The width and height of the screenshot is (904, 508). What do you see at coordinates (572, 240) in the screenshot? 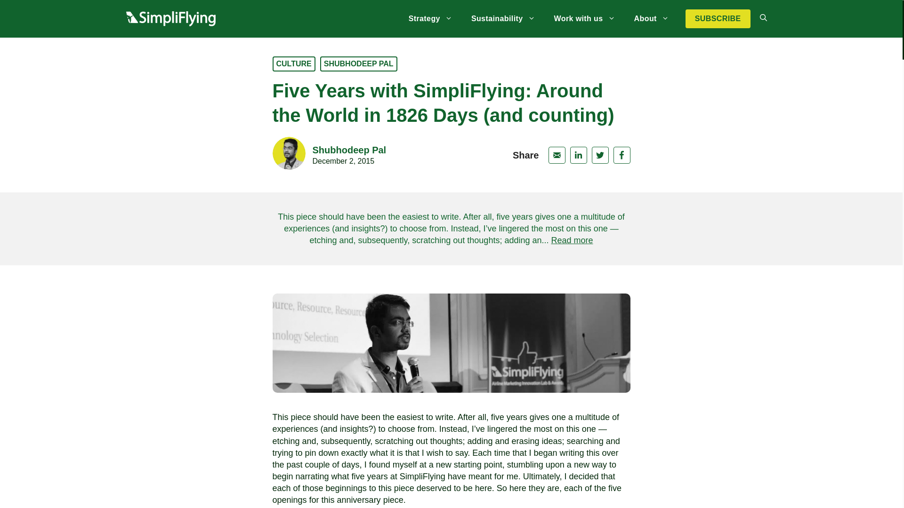
I see `SUBSCRIBE` at bounding box center [572, 240].